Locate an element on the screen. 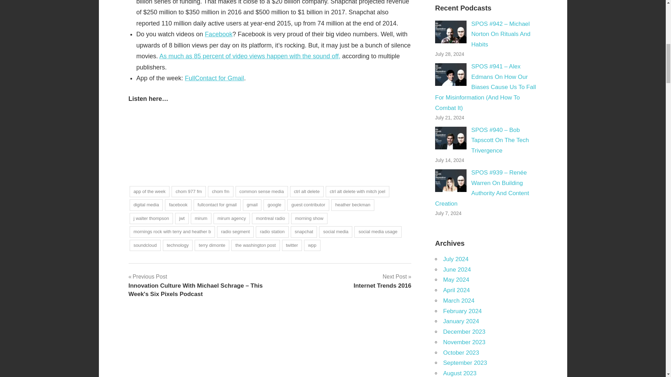  digital media is located at coordinates (146, 205).